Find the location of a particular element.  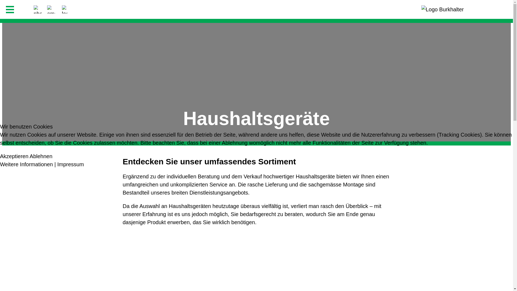

Impressum is located at coordinates (71, 164).